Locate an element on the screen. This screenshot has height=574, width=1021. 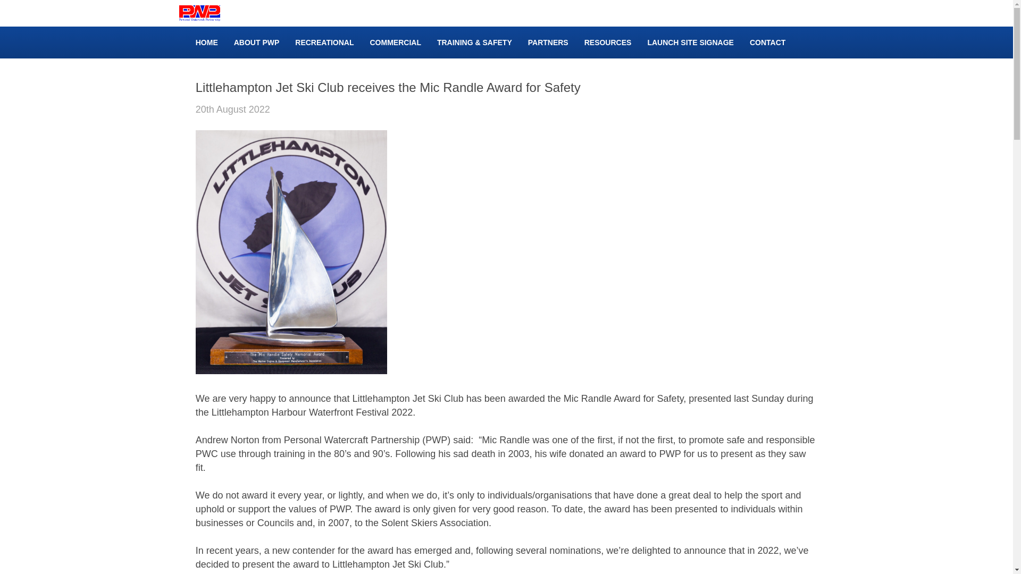
CONTACT is located at coordinates (767, 43).